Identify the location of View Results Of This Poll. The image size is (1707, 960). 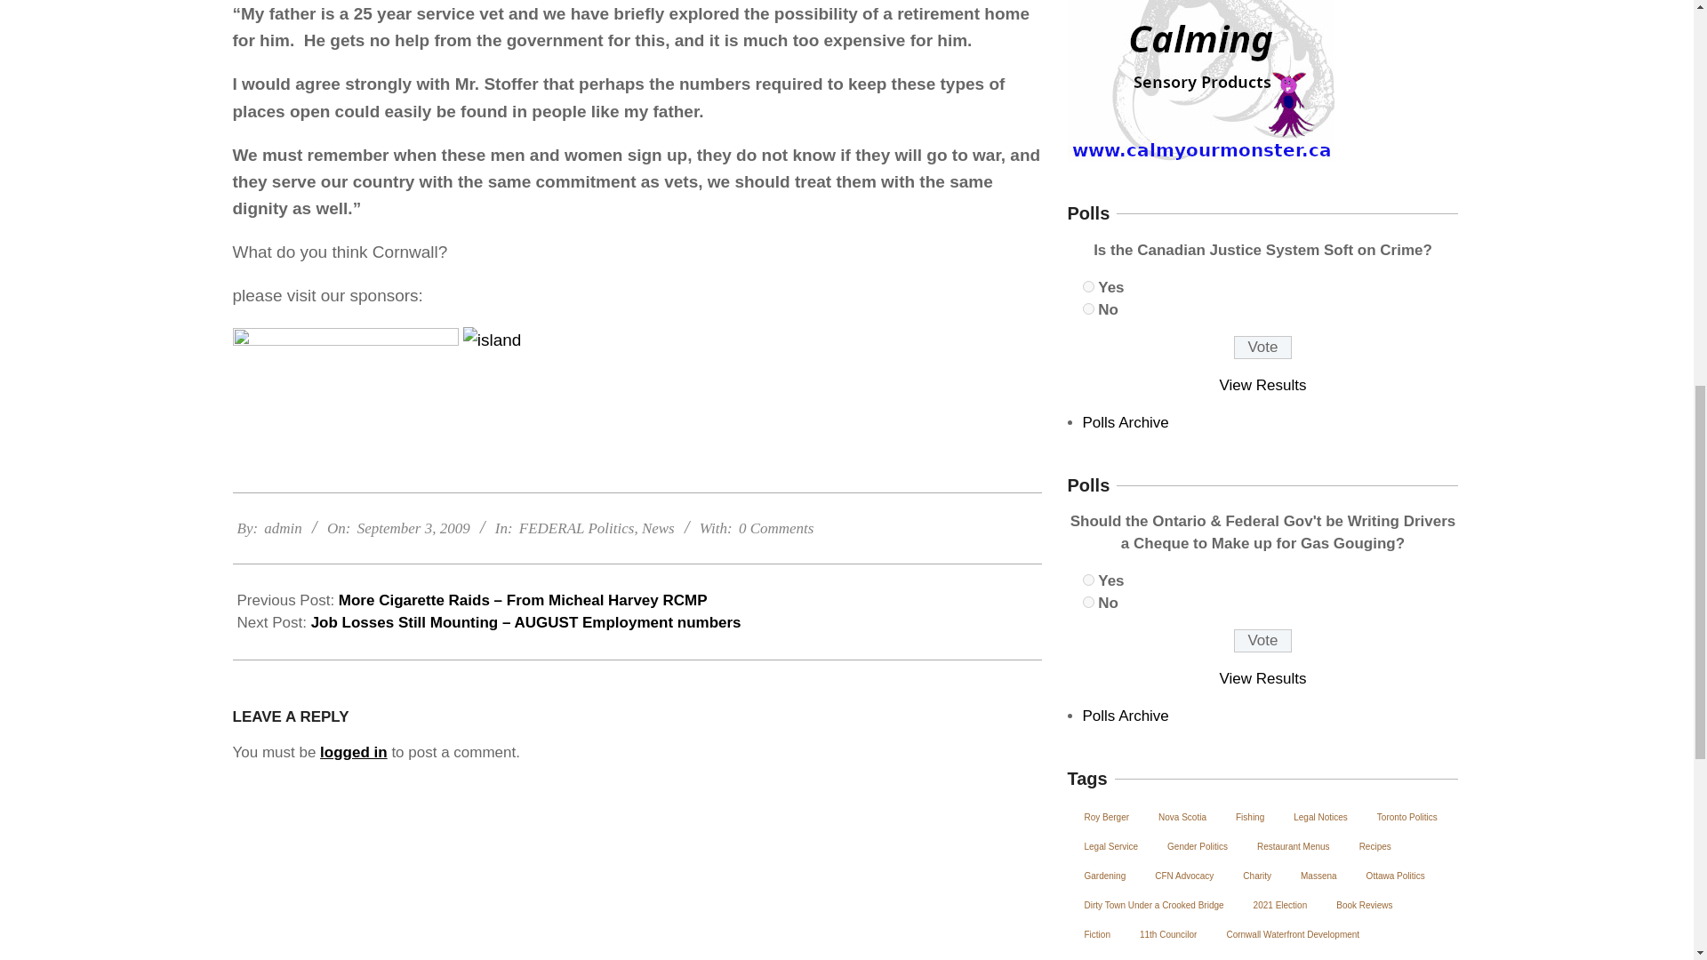
(1263, 385).